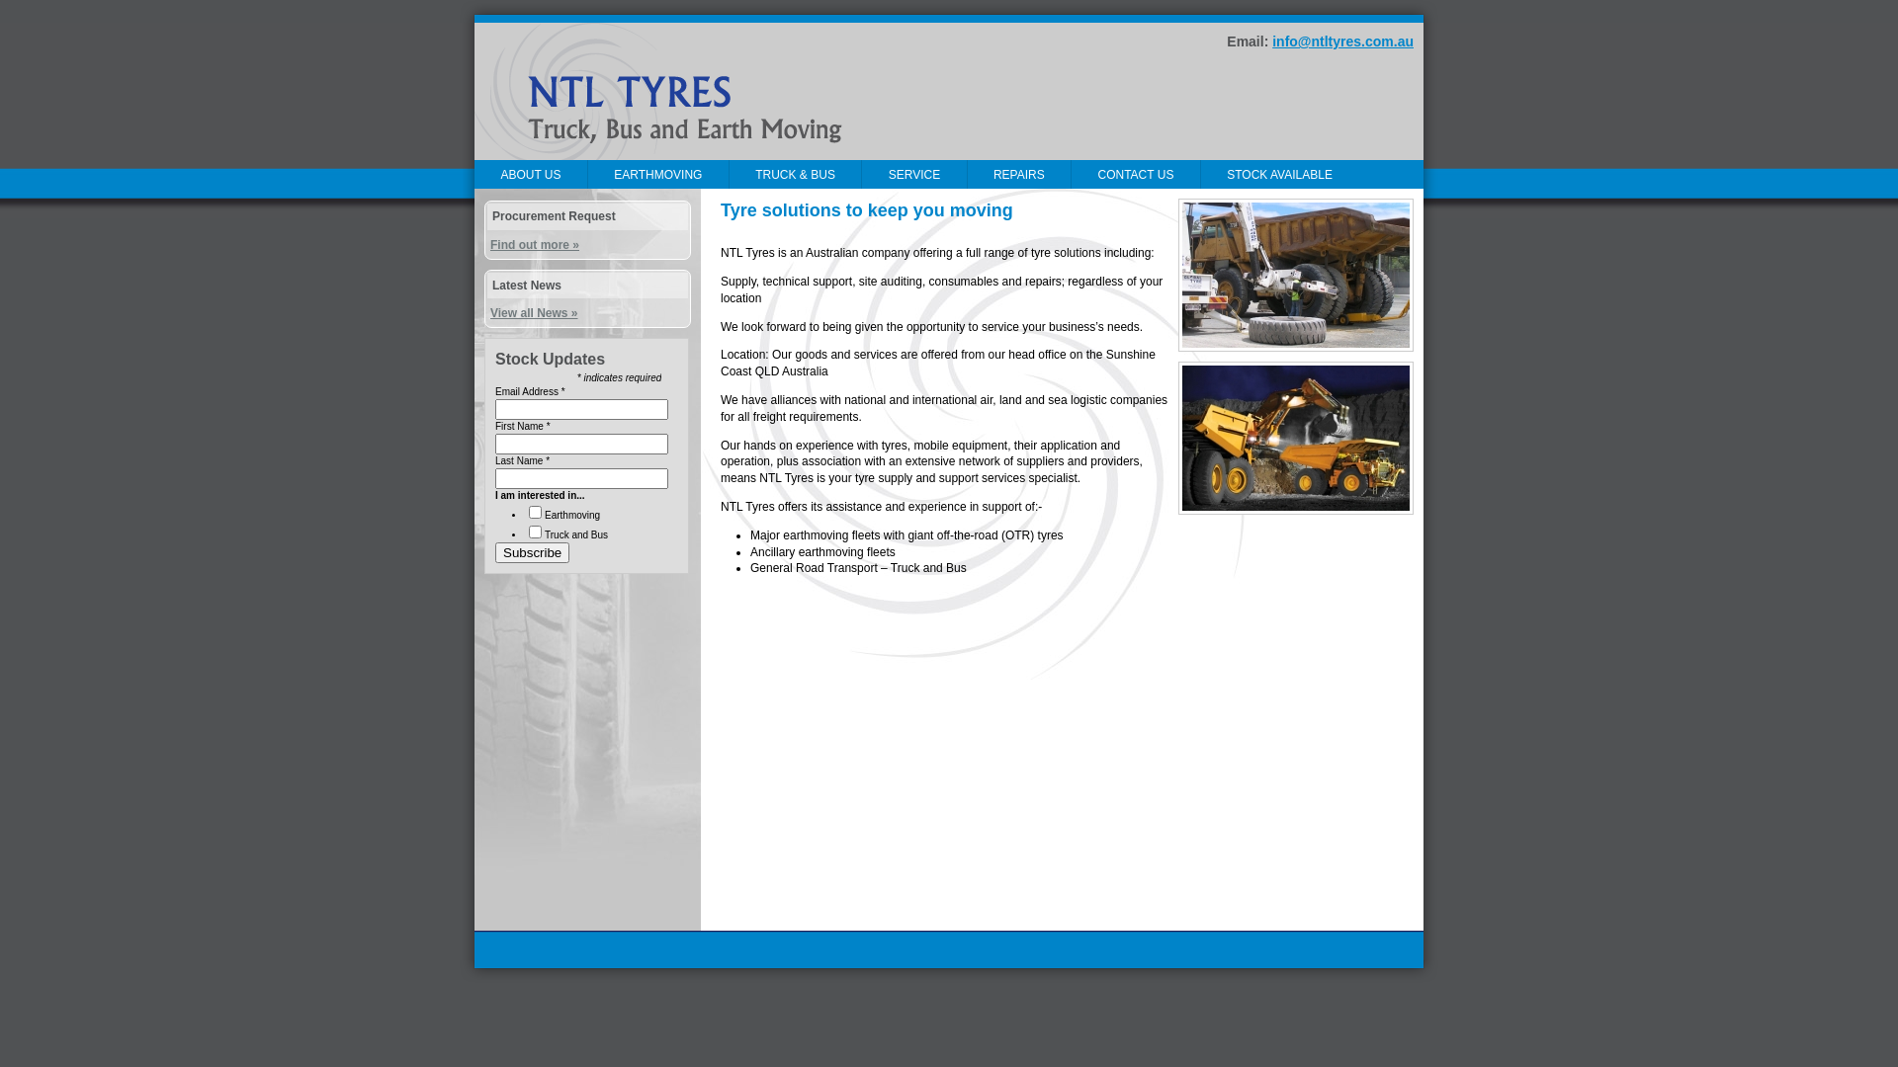  What do you see at coordinates (532, 553) in the screenshot?
I see `Subscribe` at bounding box center [532, 553].